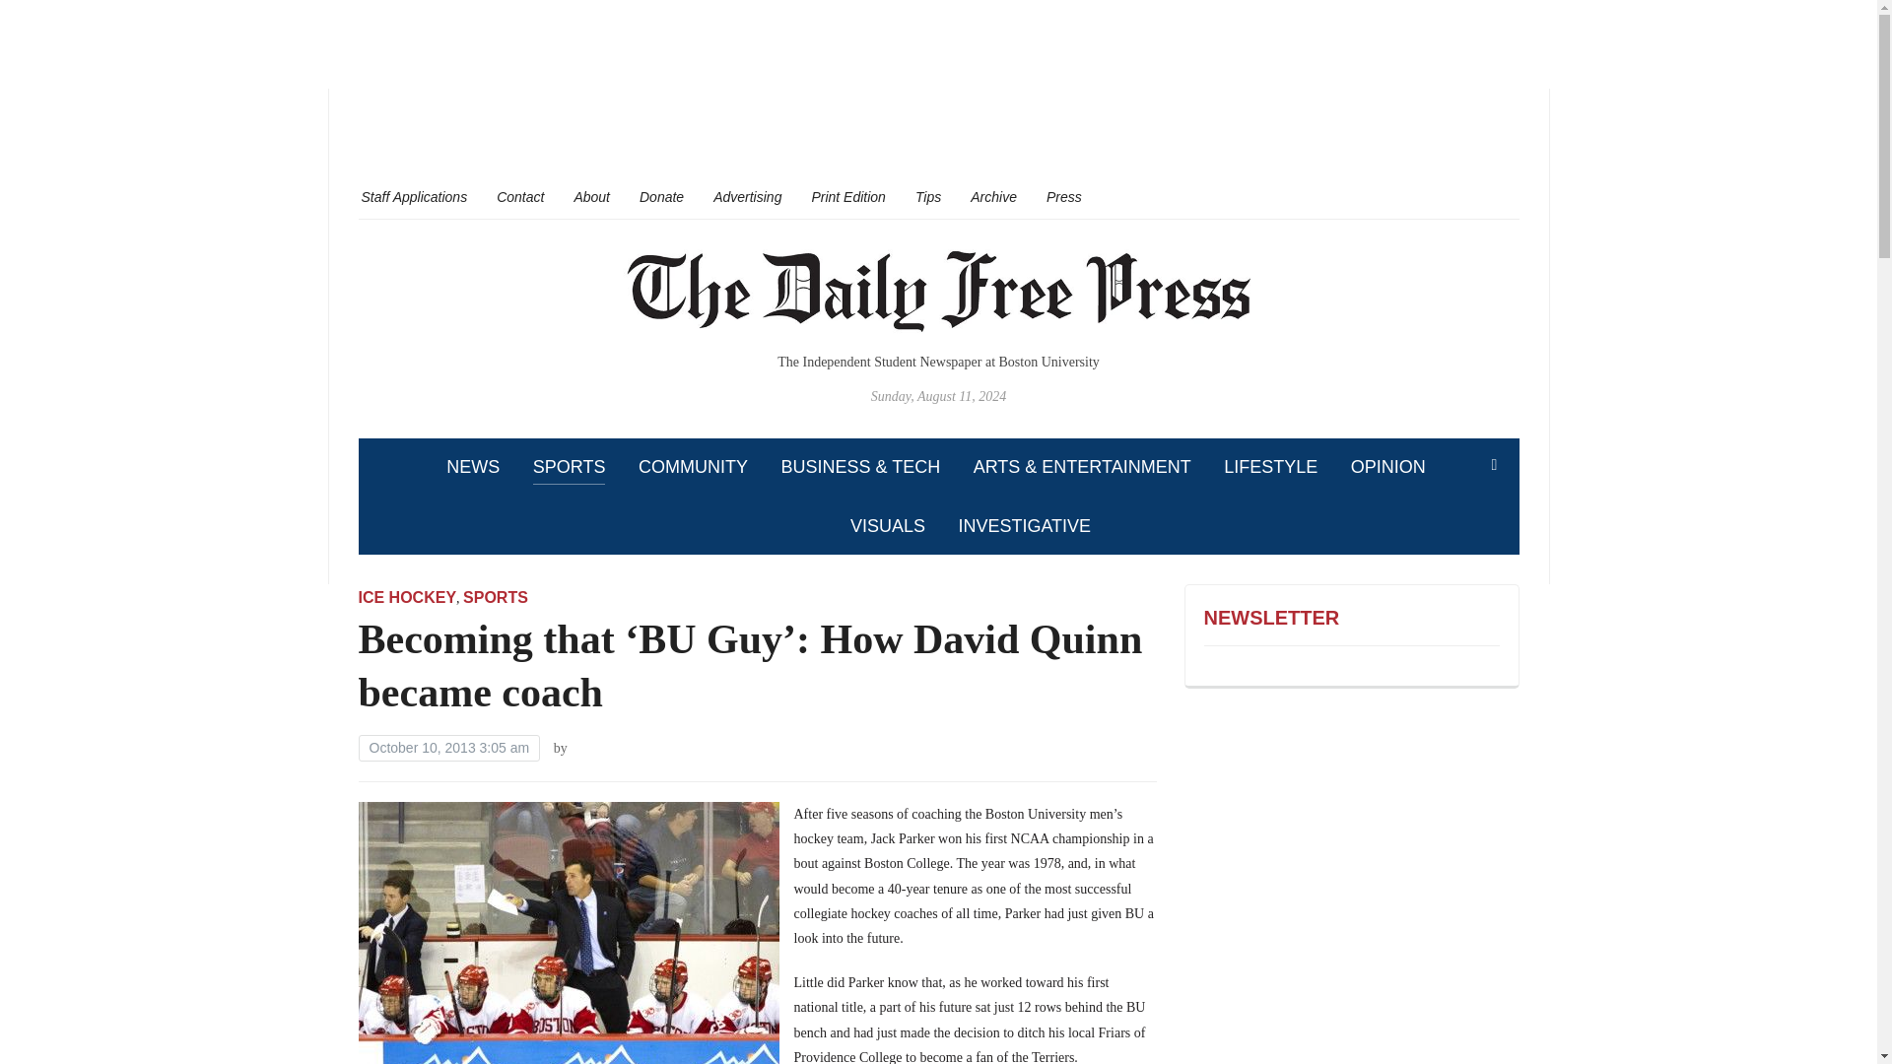 The image size is (1892, 1064). Describe the element at coordinates (747, 196) in the screenshot. I see `Advertising` at that location.